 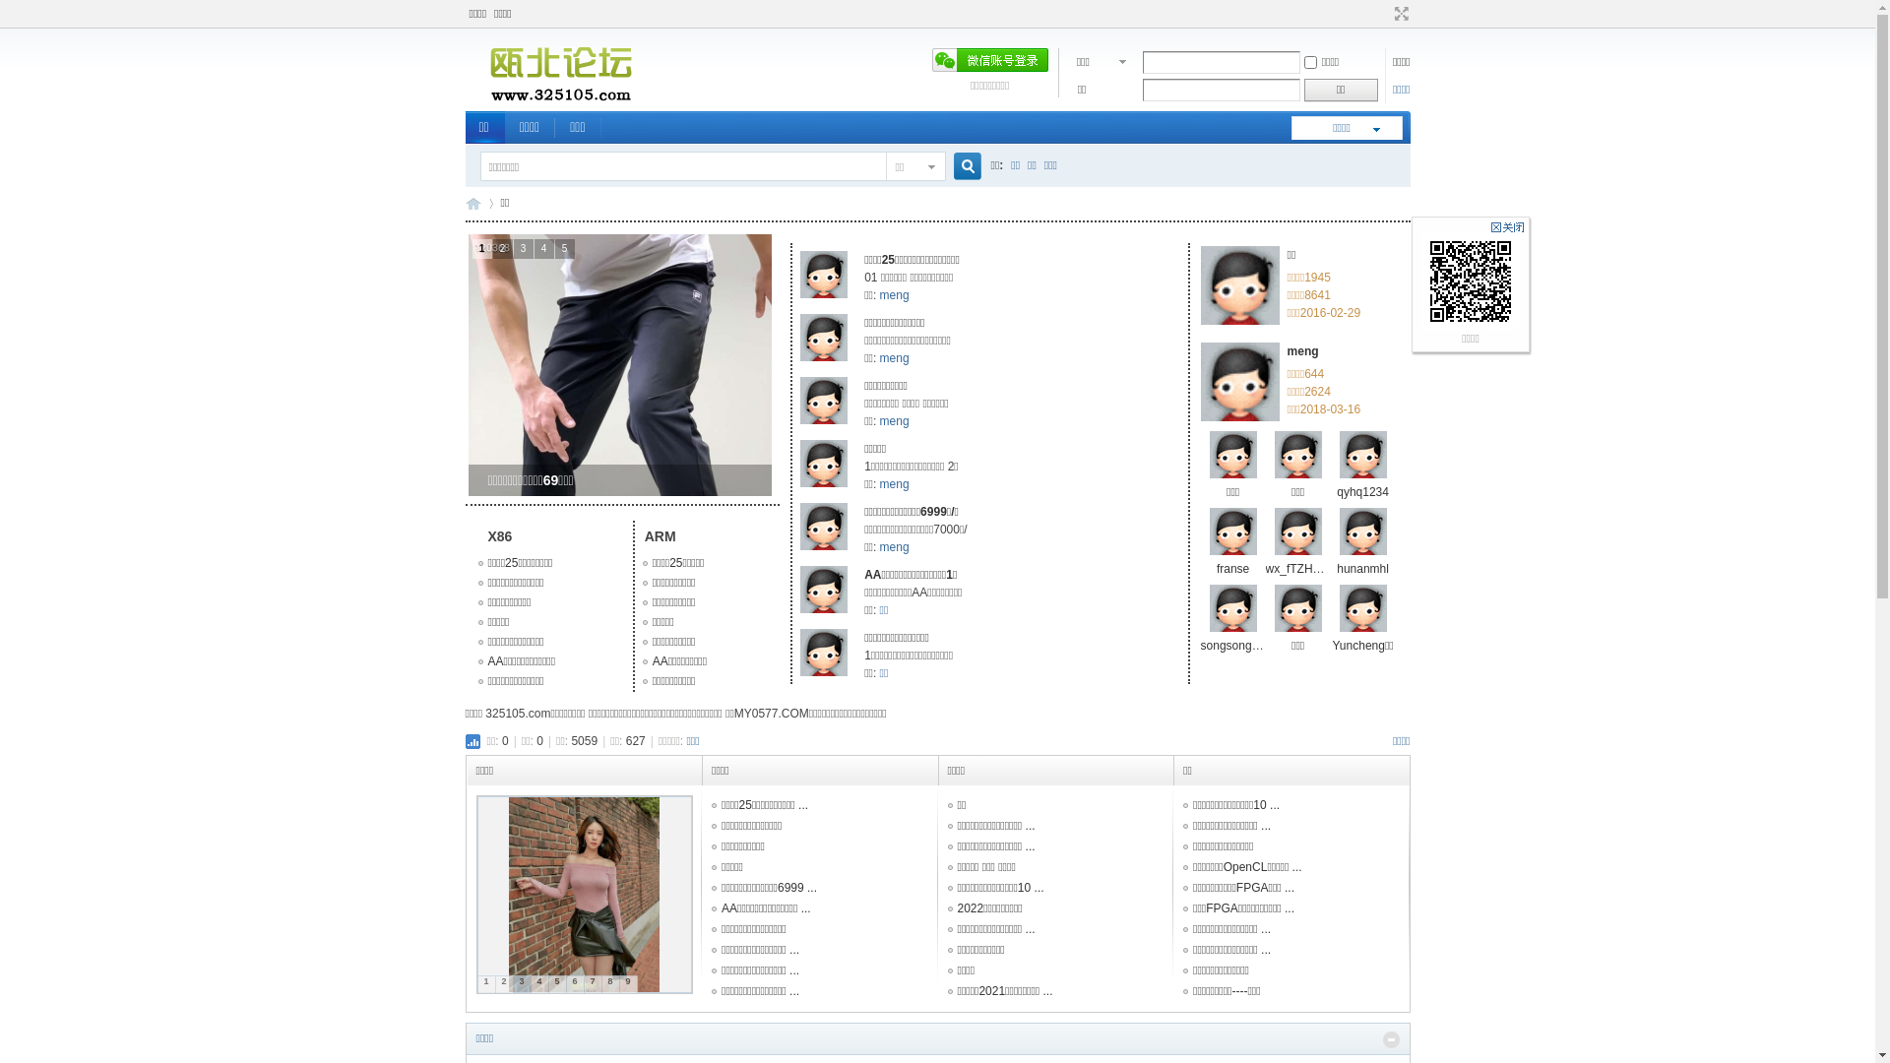 What do you see at coordinates (1301, 569) in the screenshot?
I see `wx_fTZHLtL1` at bounding box center [1301, 569].